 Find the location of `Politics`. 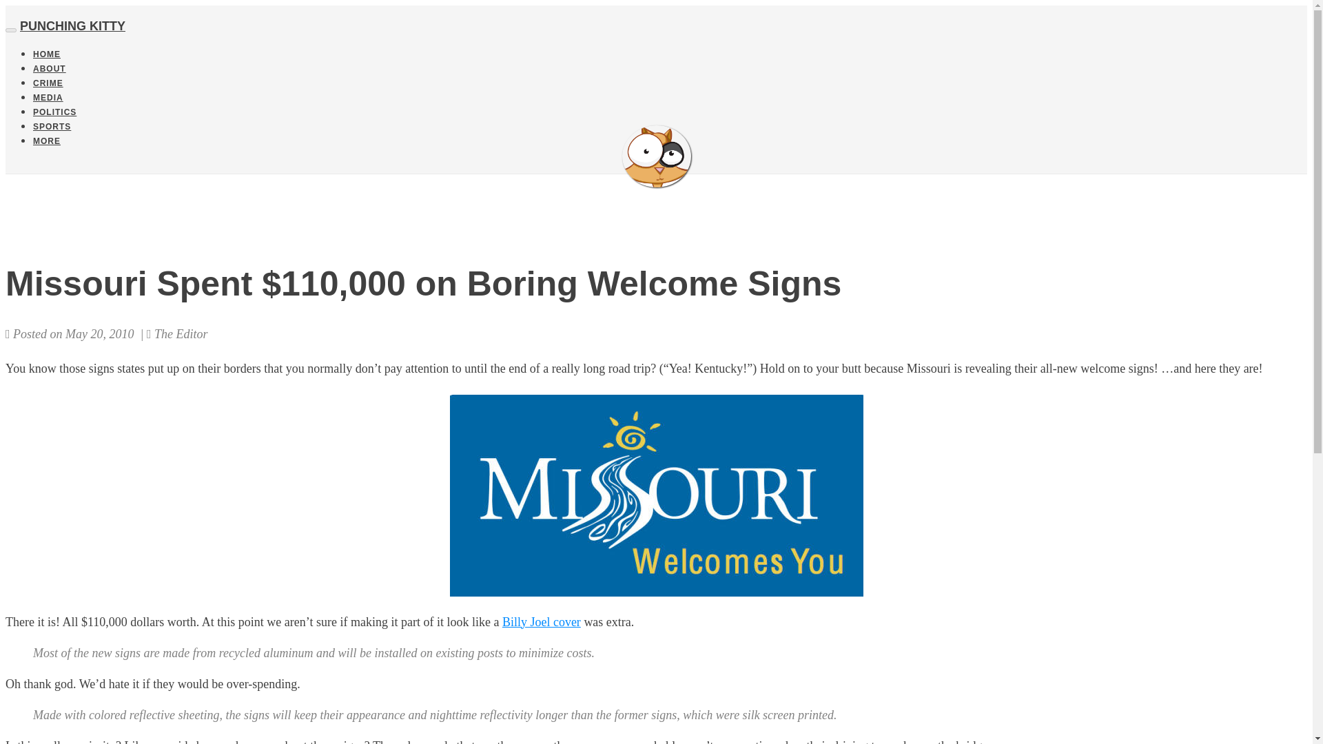

Politics is located at coordinates (55, 112).